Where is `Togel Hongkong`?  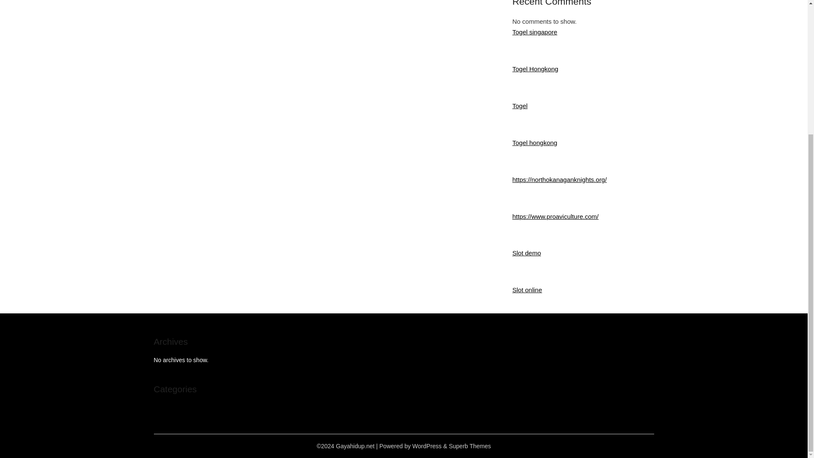
Togel Hongkong is located at coordinates (535, 69).